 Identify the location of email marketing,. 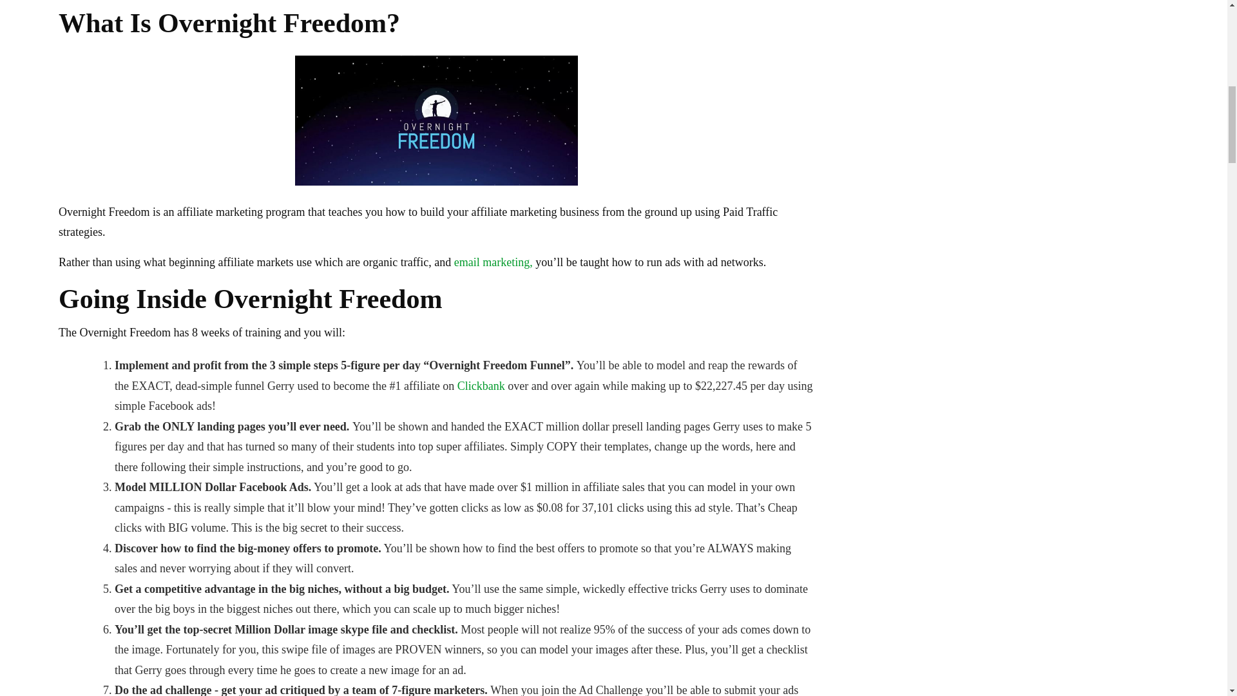
(494, 262).